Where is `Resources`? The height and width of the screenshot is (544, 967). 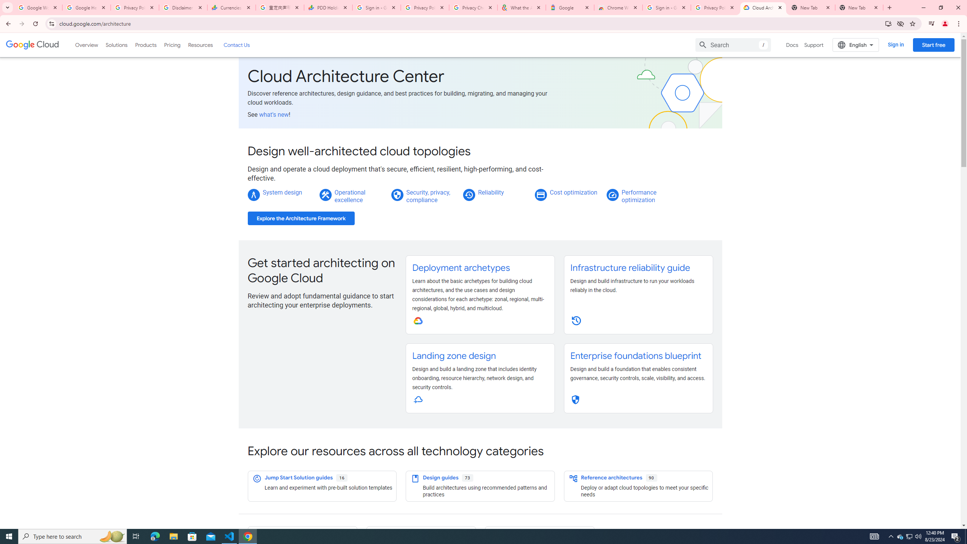
Resources is located at coordinates (200, 45).